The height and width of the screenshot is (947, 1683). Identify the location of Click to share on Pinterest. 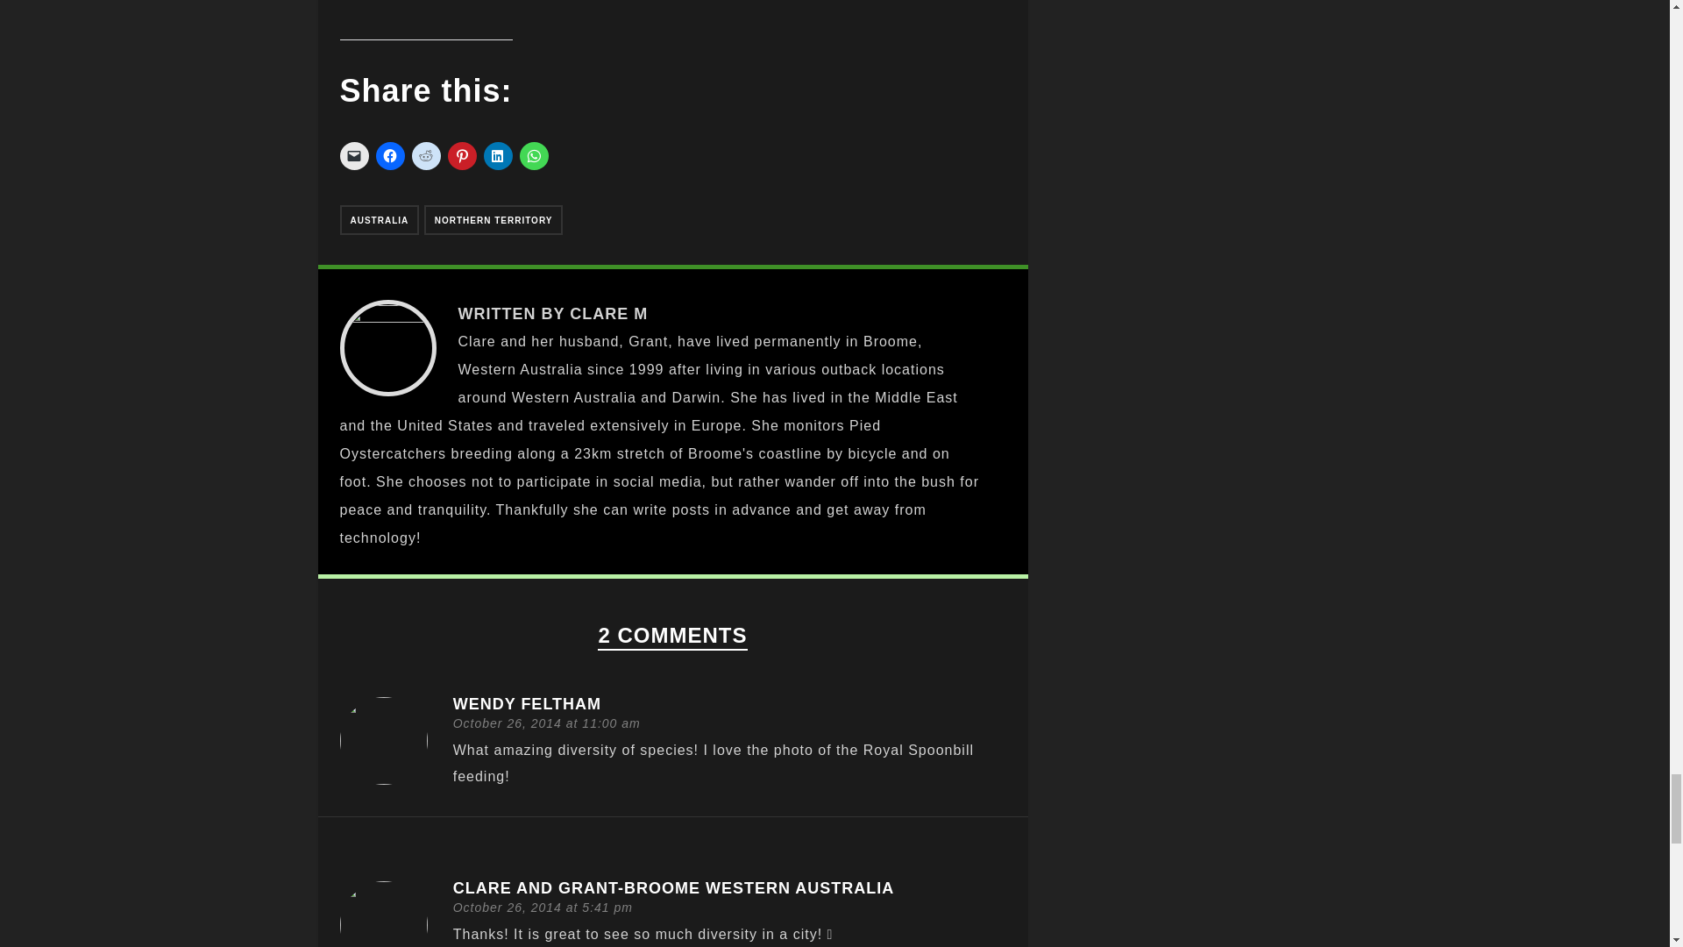
(461, 156).